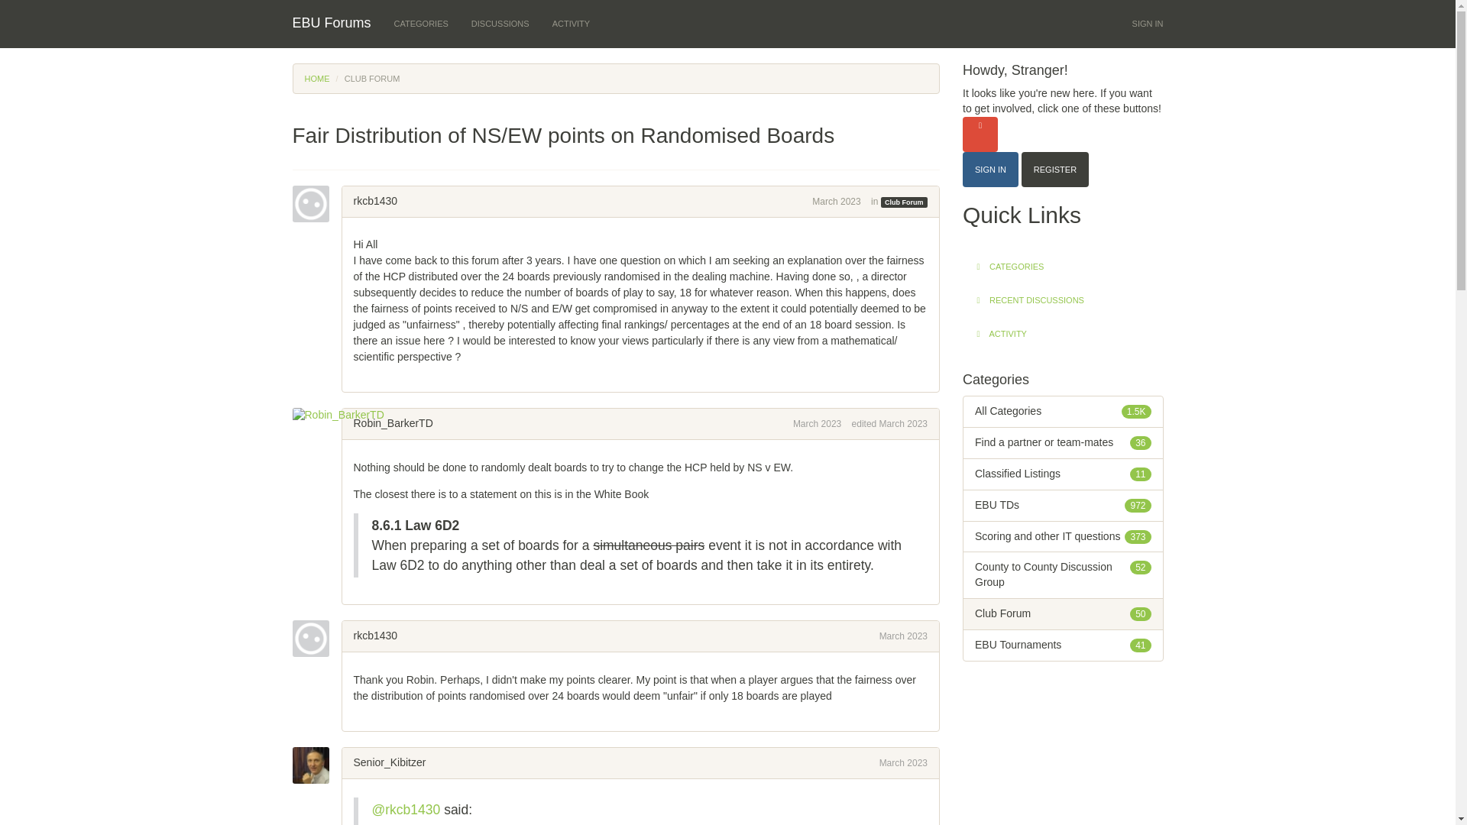  Describe the element at coordinates (903, 762) in the screenshot. I see `March 9, 2023 12:25AM` at that location.